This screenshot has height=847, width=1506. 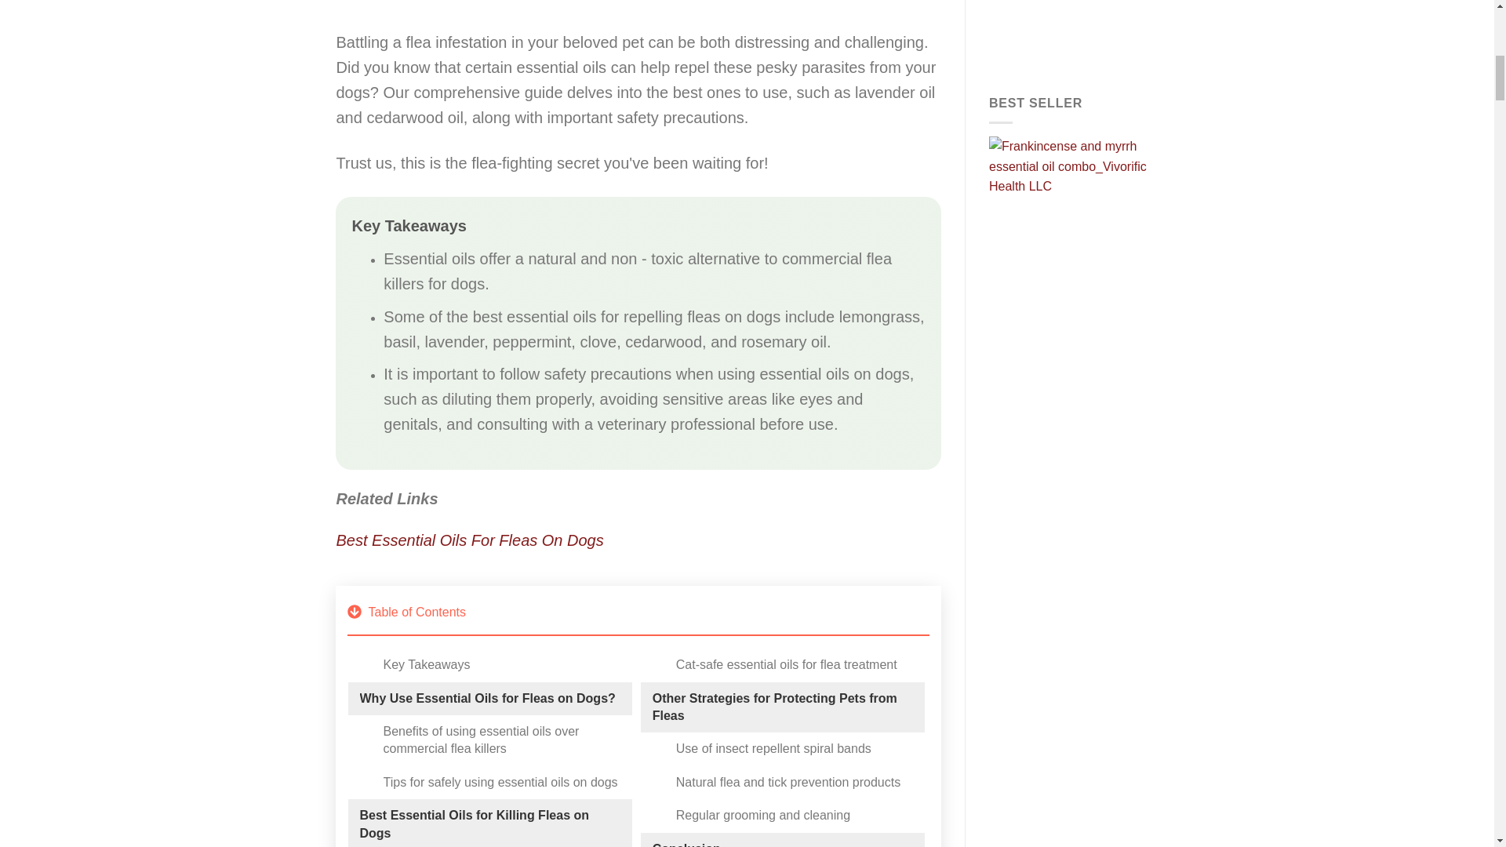 What do you see at coordinates (486, 698) in the screenshot?
I see `Why Use Essential Oils for Fleas on Dogs?` at bounding box center [486, 698].